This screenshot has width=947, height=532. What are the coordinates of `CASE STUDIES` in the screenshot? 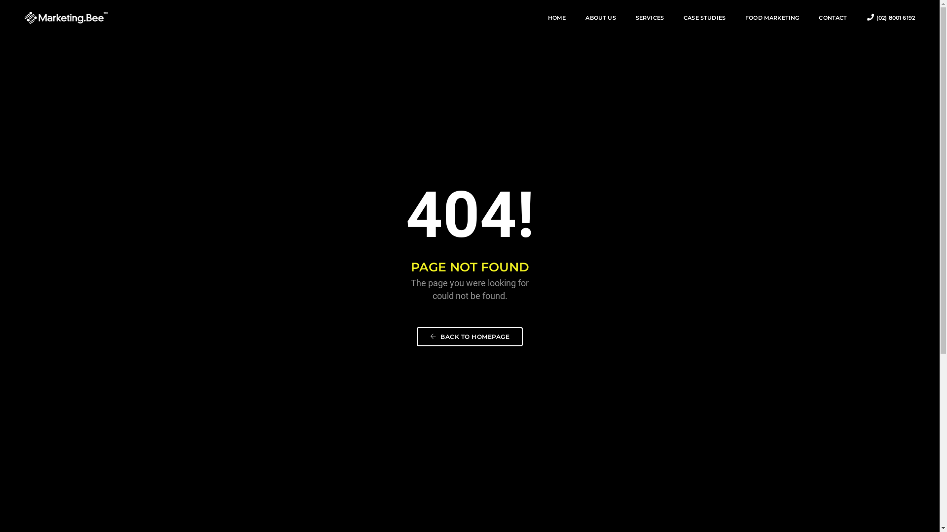 It's located at (704, 18).